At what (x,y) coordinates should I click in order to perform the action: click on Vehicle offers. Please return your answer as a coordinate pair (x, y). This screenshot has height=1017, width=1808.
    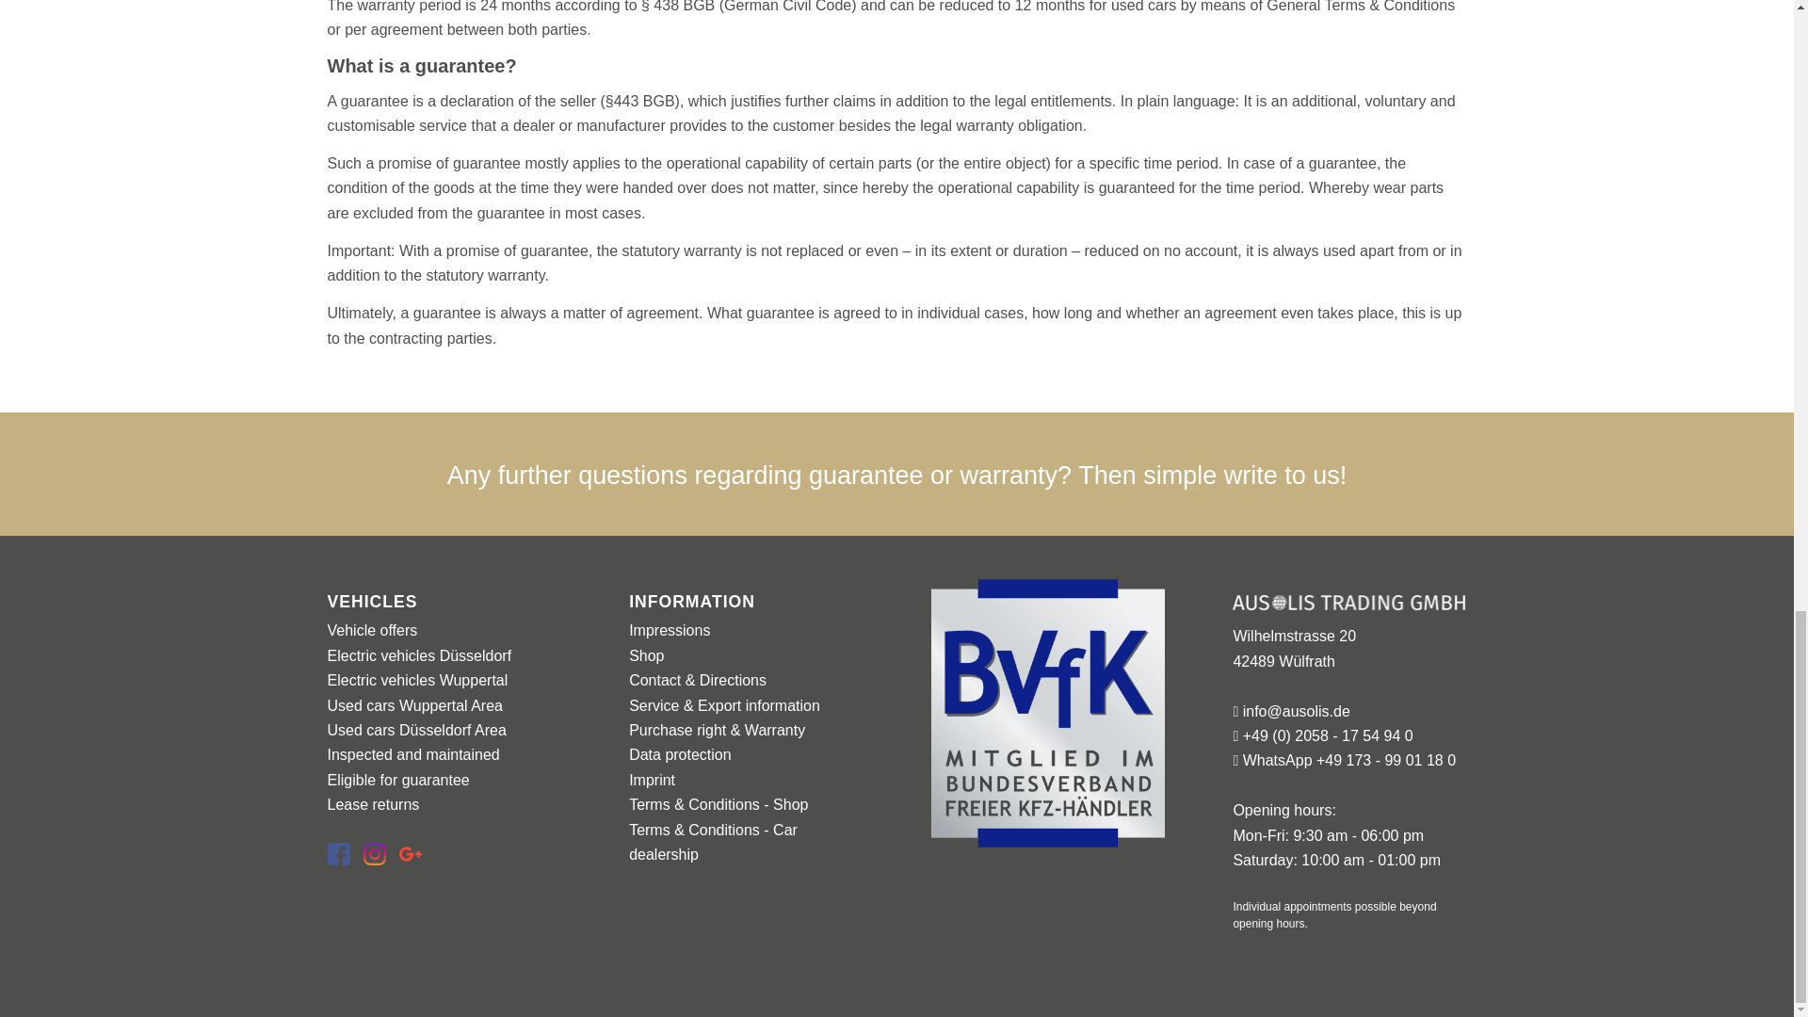
    Looking at the image, I should click on (372, 630).